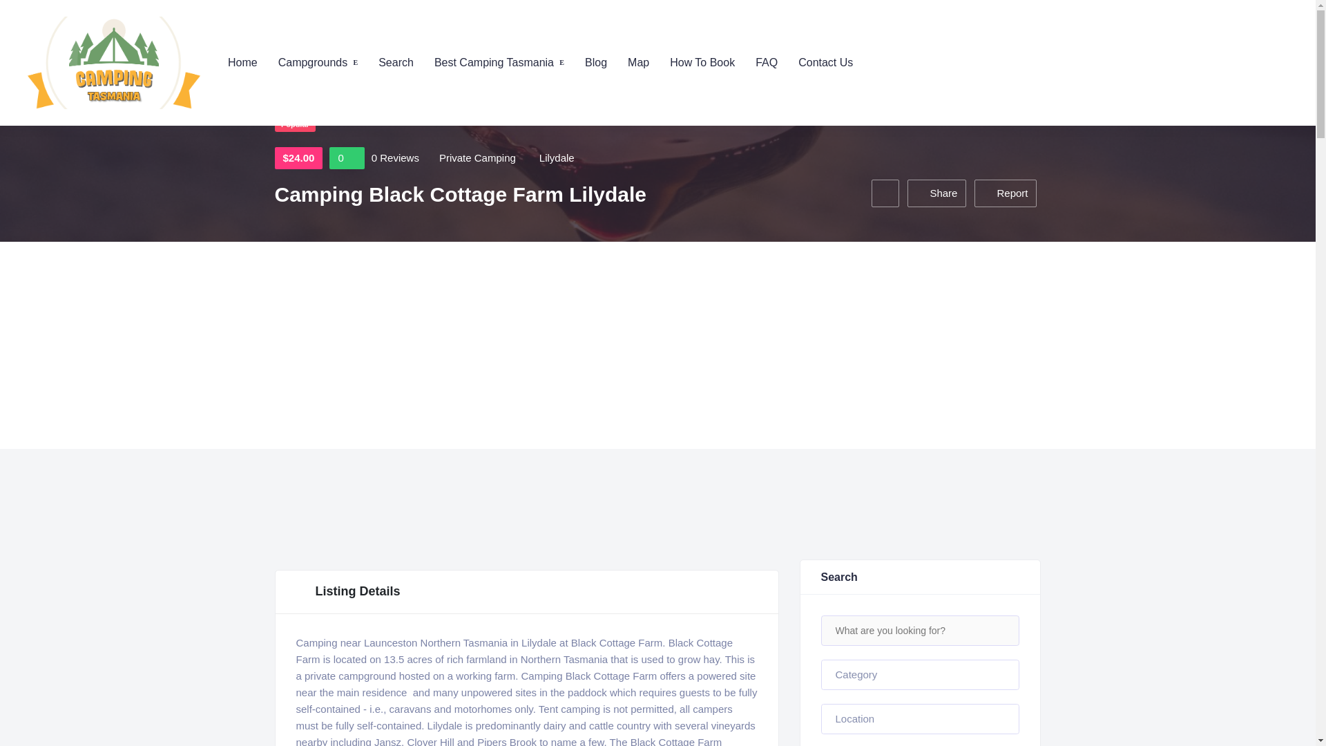 This screenshot has width=1326, height=746. What do you see at coordinates (1006, 193) in the screenshot?
I see `Report` at bounding box center [1006, 193].